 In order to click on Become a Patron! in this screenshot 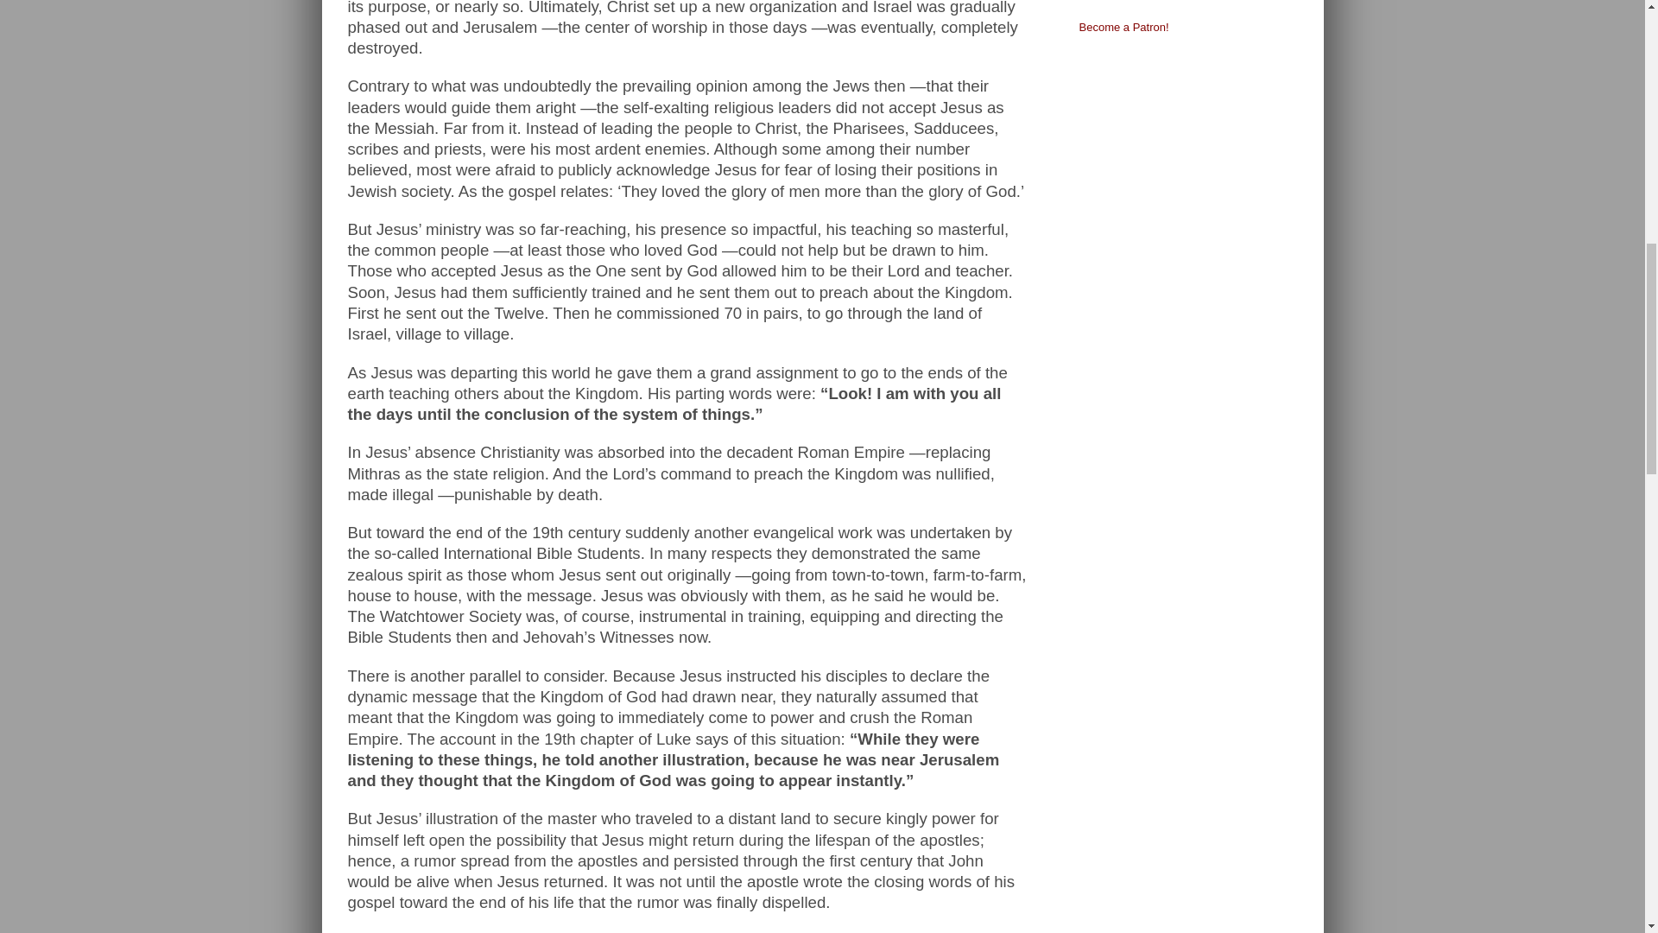, I will do `click(1123, 26)`.